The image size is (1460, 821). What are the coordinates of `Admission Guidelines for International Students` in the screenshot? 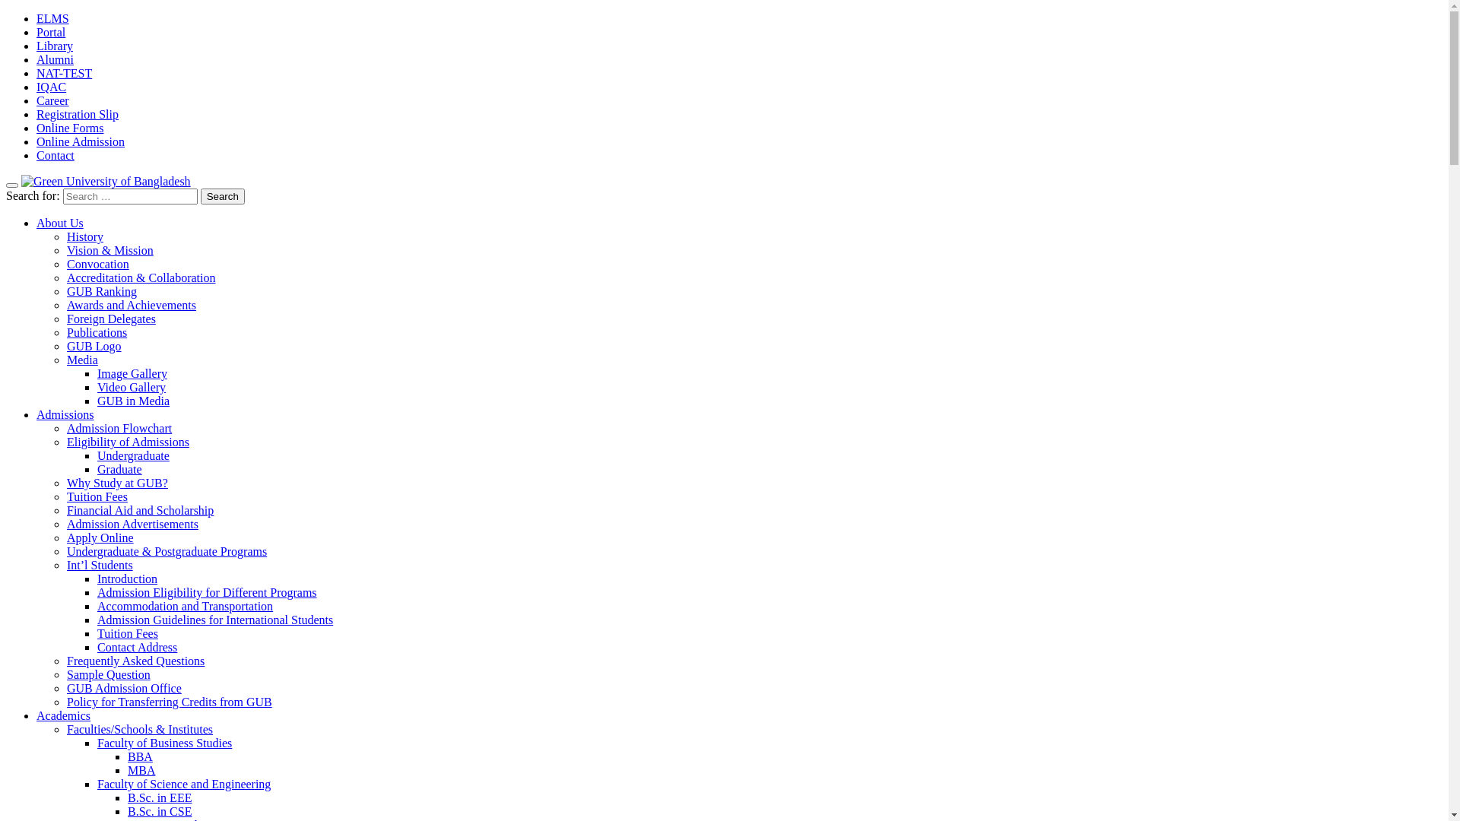 It's located at (215, 620).